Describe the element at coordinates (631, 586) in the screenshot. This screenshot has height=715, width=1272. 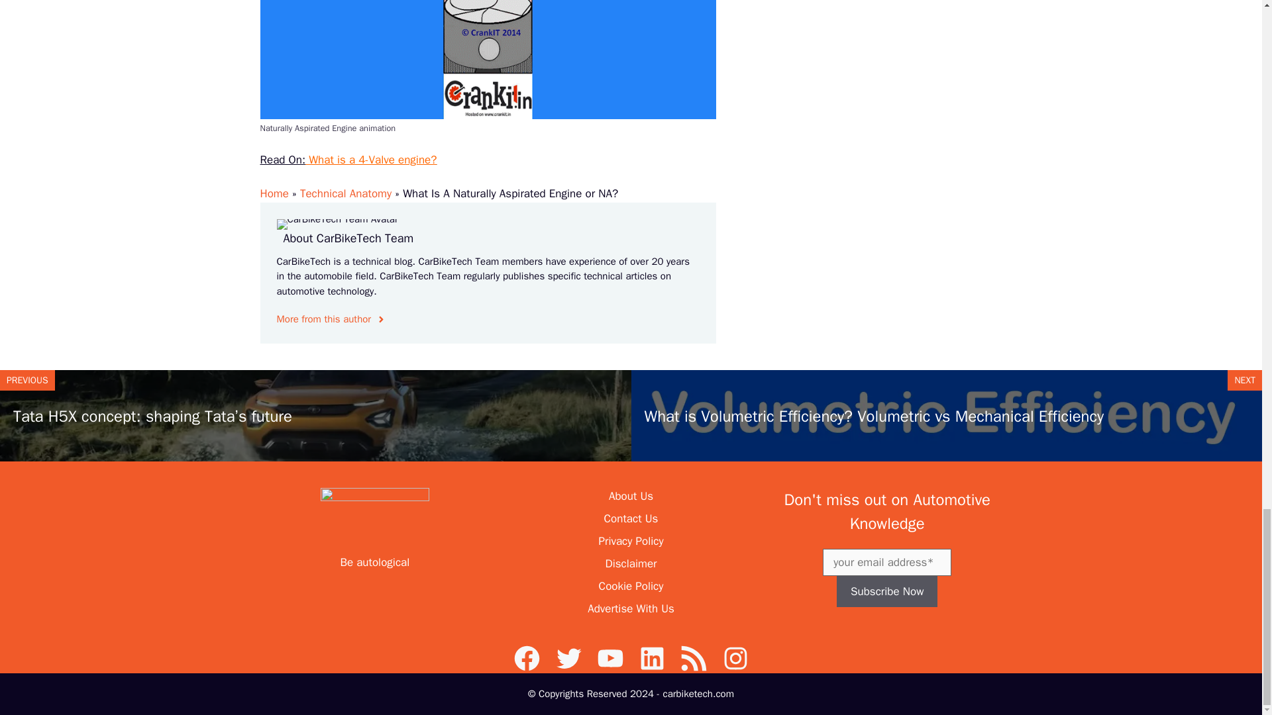
I see `Cookie Policy` at that location.